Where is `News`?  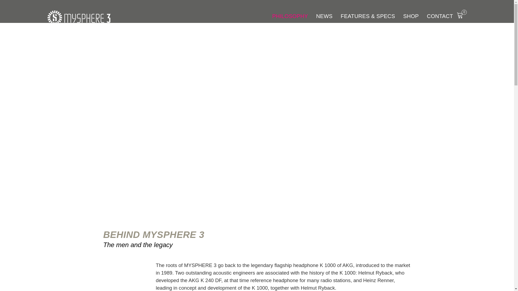 News is located at coordinates (324, 16).